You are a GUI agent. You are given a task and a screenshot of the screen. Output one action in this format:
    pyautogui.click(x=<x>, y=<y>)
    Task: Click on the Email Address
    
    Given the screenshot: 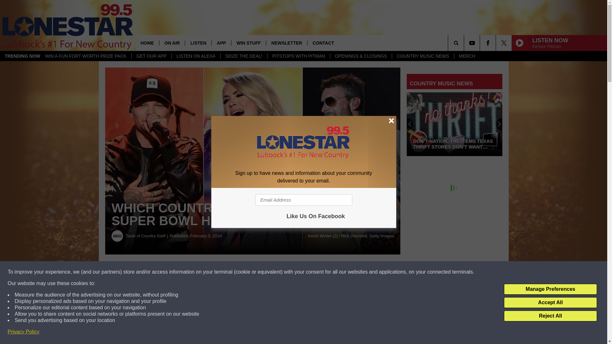 What is the action you would take?
    pyautogui.click(x=303, y=200)
    